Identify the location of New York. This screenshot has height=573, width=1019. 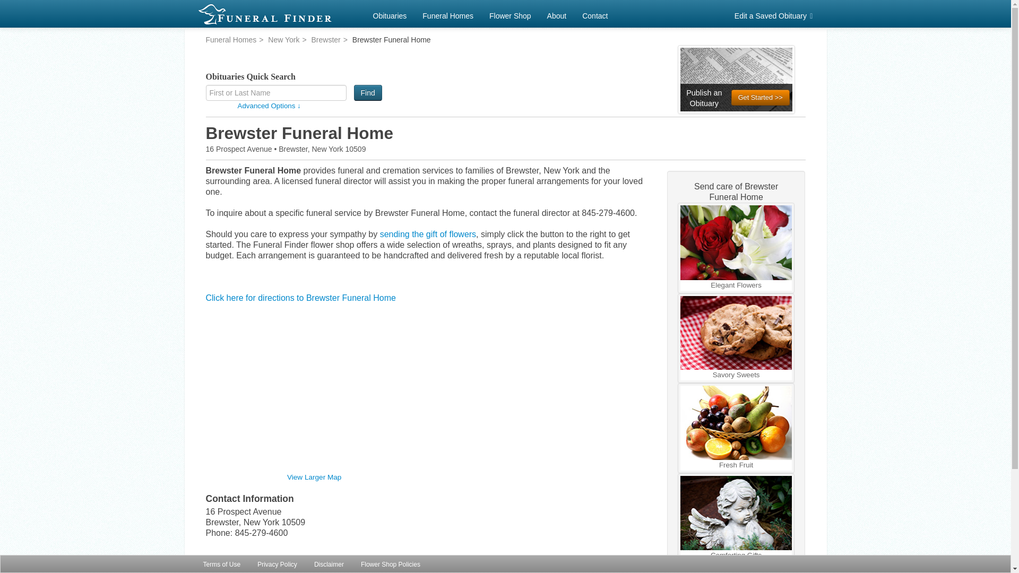
(283, 39).